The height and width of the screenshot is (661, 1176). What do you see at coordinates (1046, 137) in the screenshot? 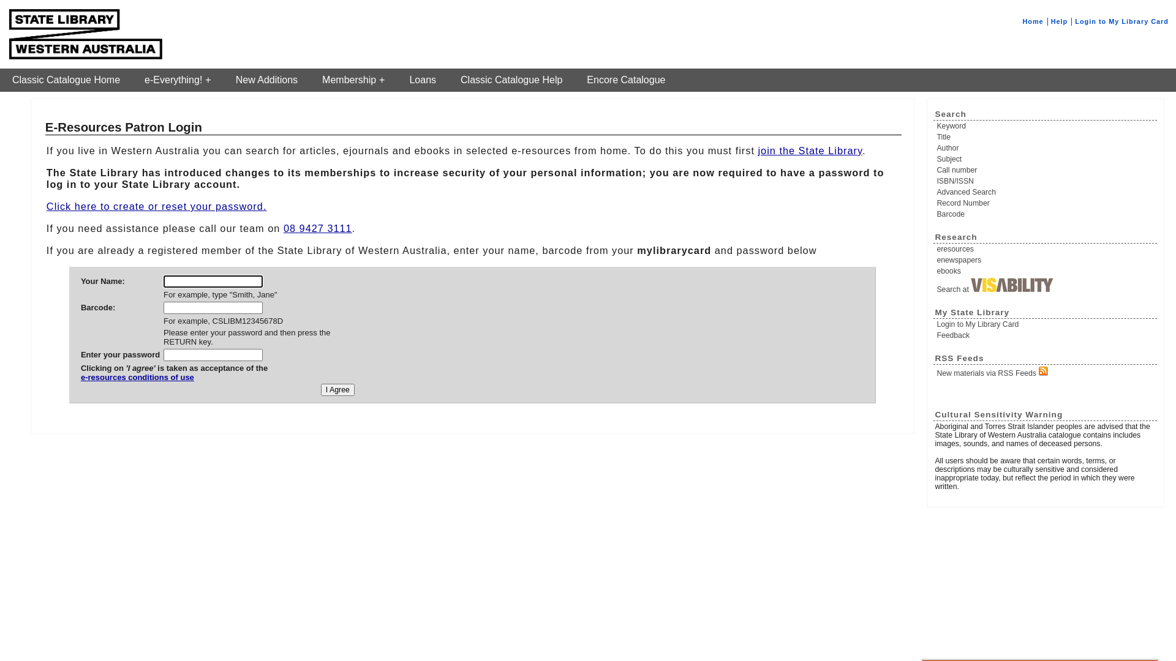
I see `Title` at bounding box center [1046, 137].